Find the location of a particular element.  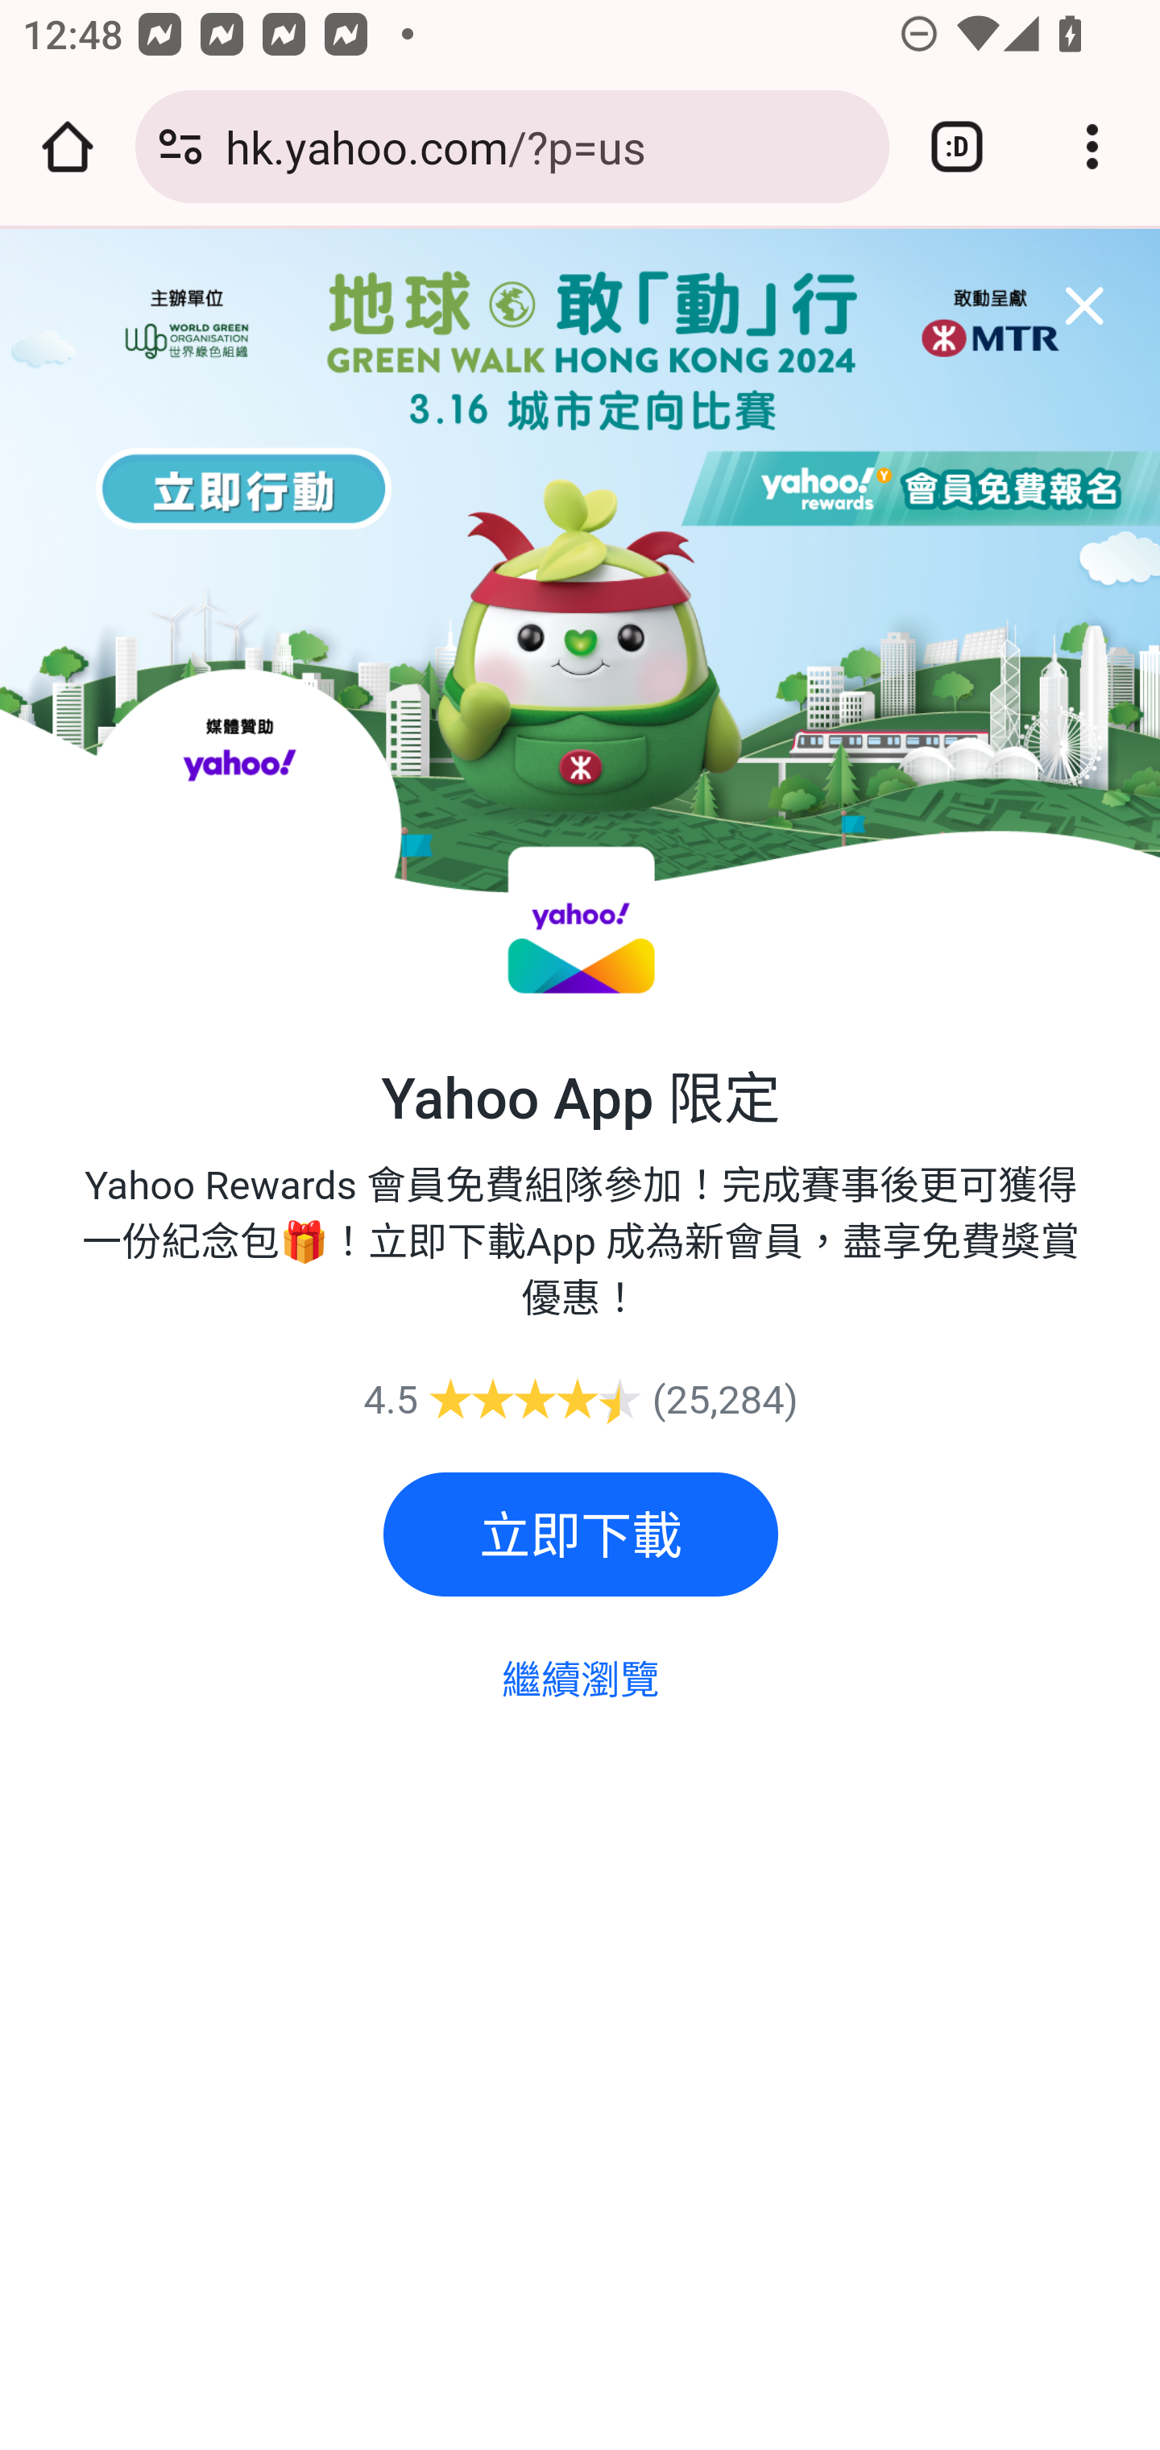

member is located at coordinates (1073, 298).